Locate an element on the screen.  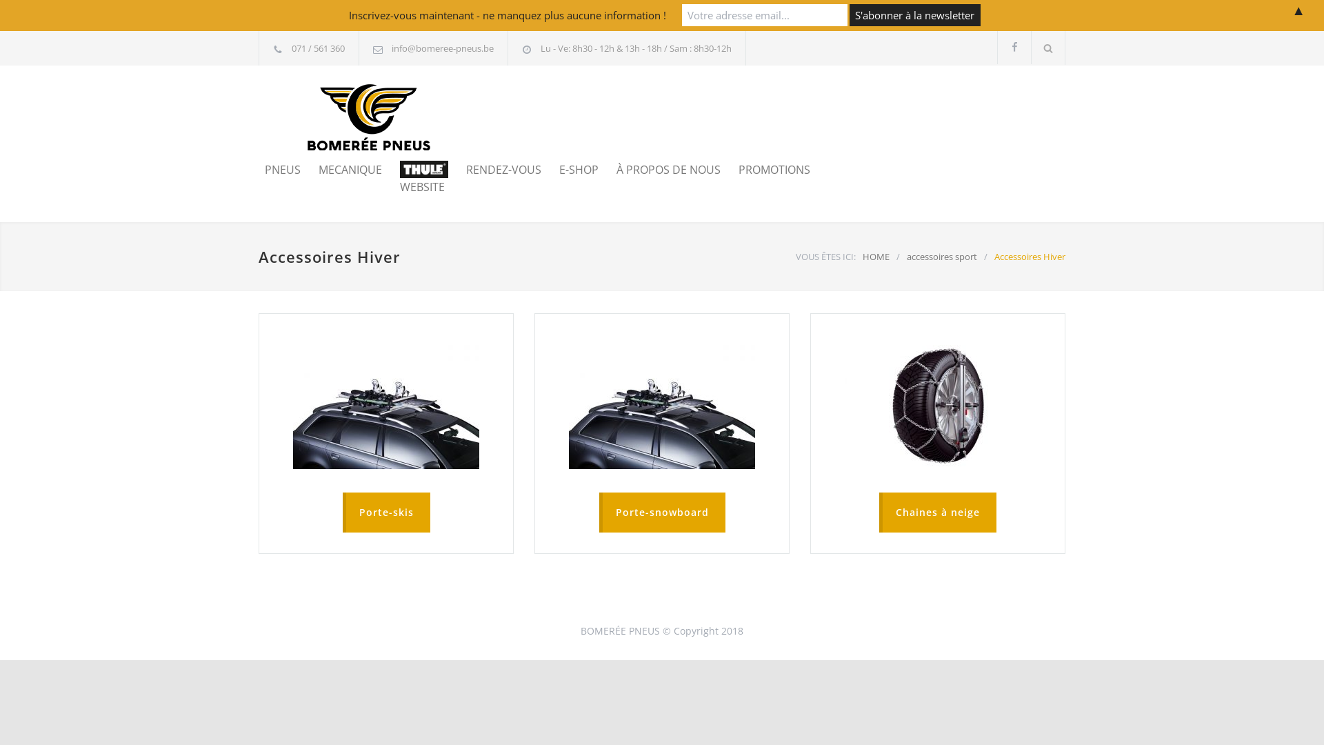
WEBSITE is located at coordinates (415, 178).